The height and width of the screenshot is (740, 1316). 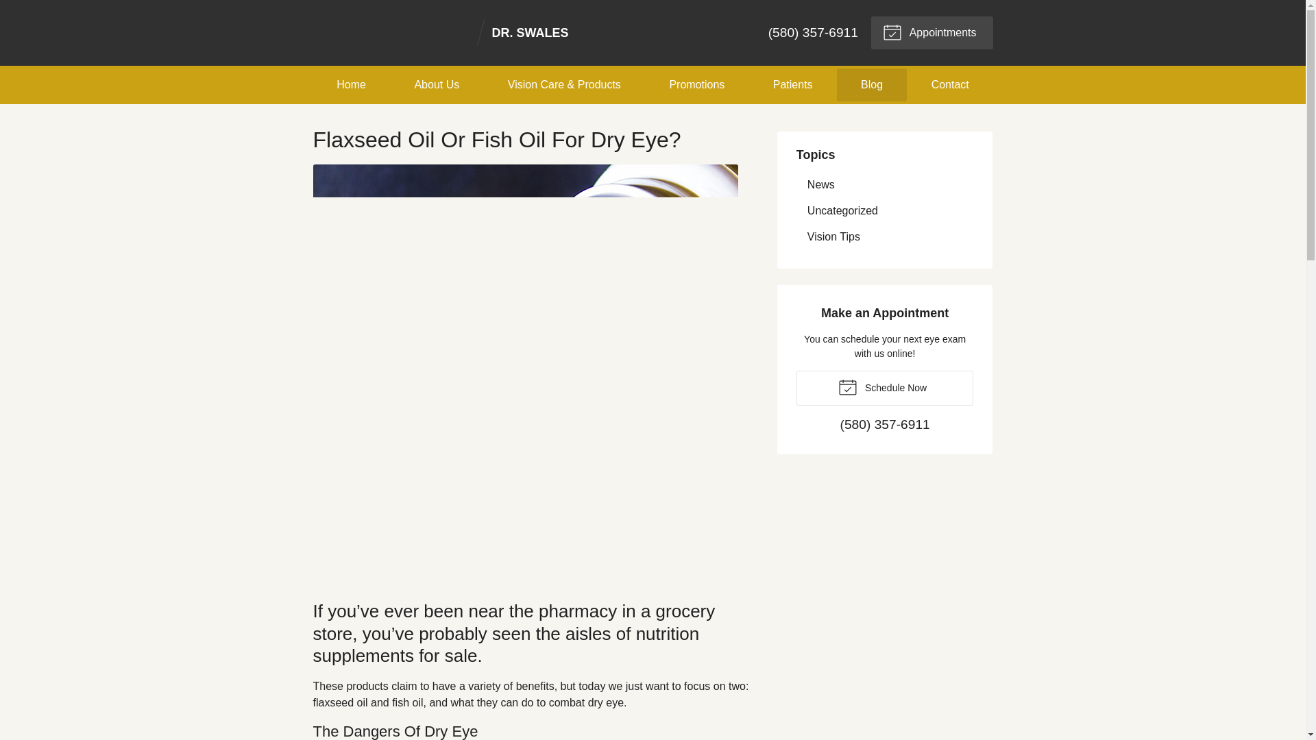 I want to click on Schedule Now, so click(x=884, y=211).